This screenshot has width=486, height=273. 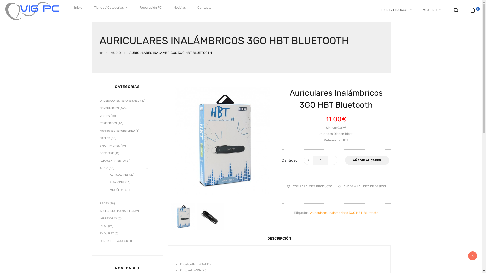 I want to click on TV OUTLET (0), so click(x=109, y=234).